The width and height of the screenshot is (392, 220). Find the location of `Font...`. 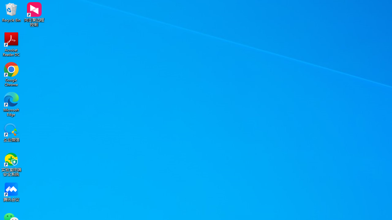

Font... is located at coordinates (180, 46).